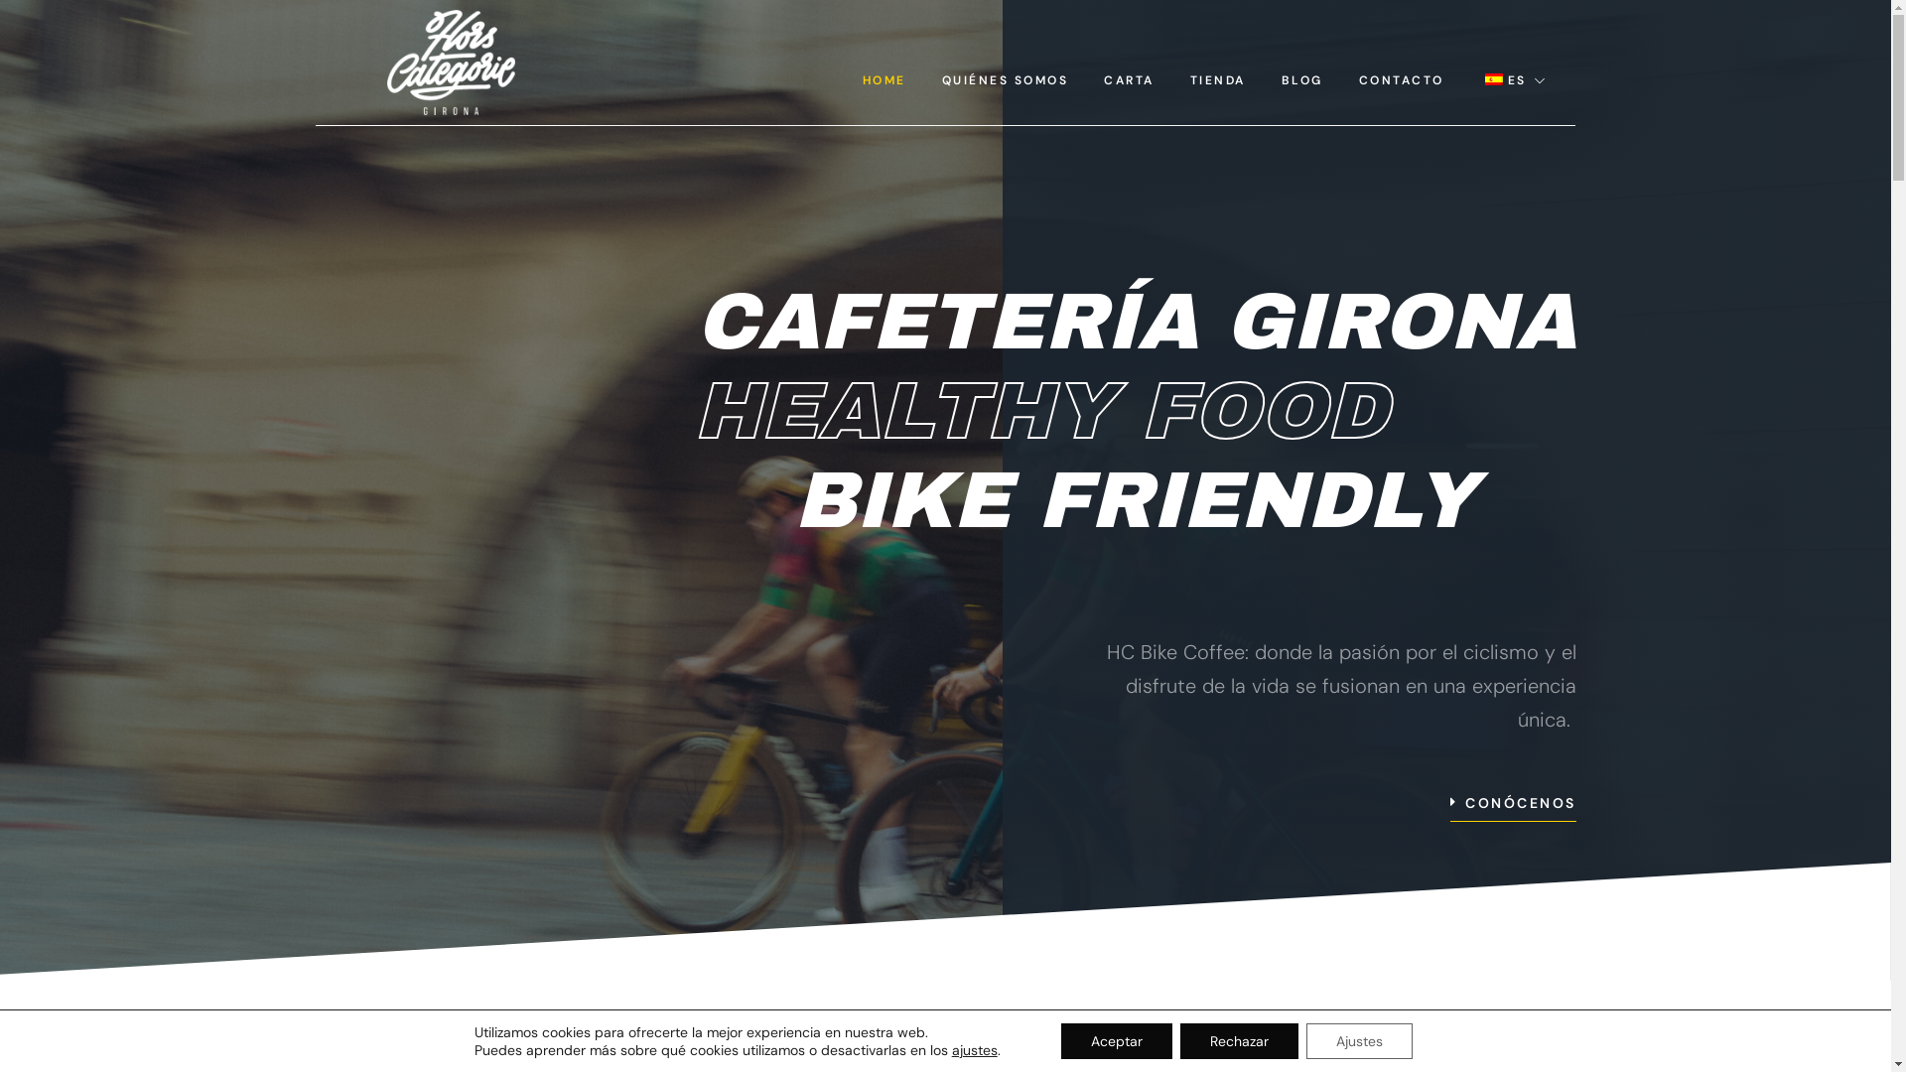  Describe the element at coordinates (1218, 80) in the screenshot. I see `TIENDA` at that location.